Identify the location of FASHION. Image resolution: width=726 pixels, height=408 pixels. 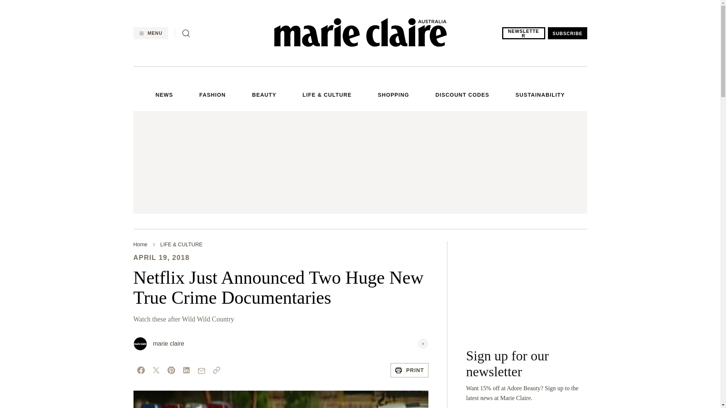
(213, 95).